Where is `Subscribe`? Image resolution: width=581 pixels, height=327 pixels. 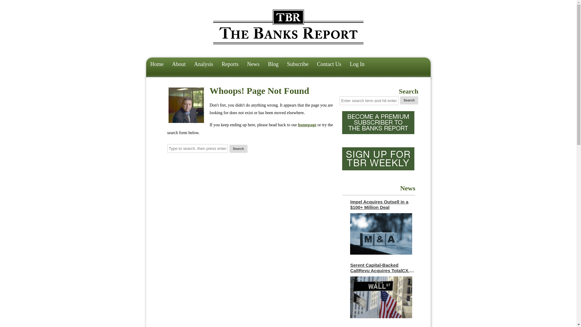
Subscribe is located at coordinates (298, 65).